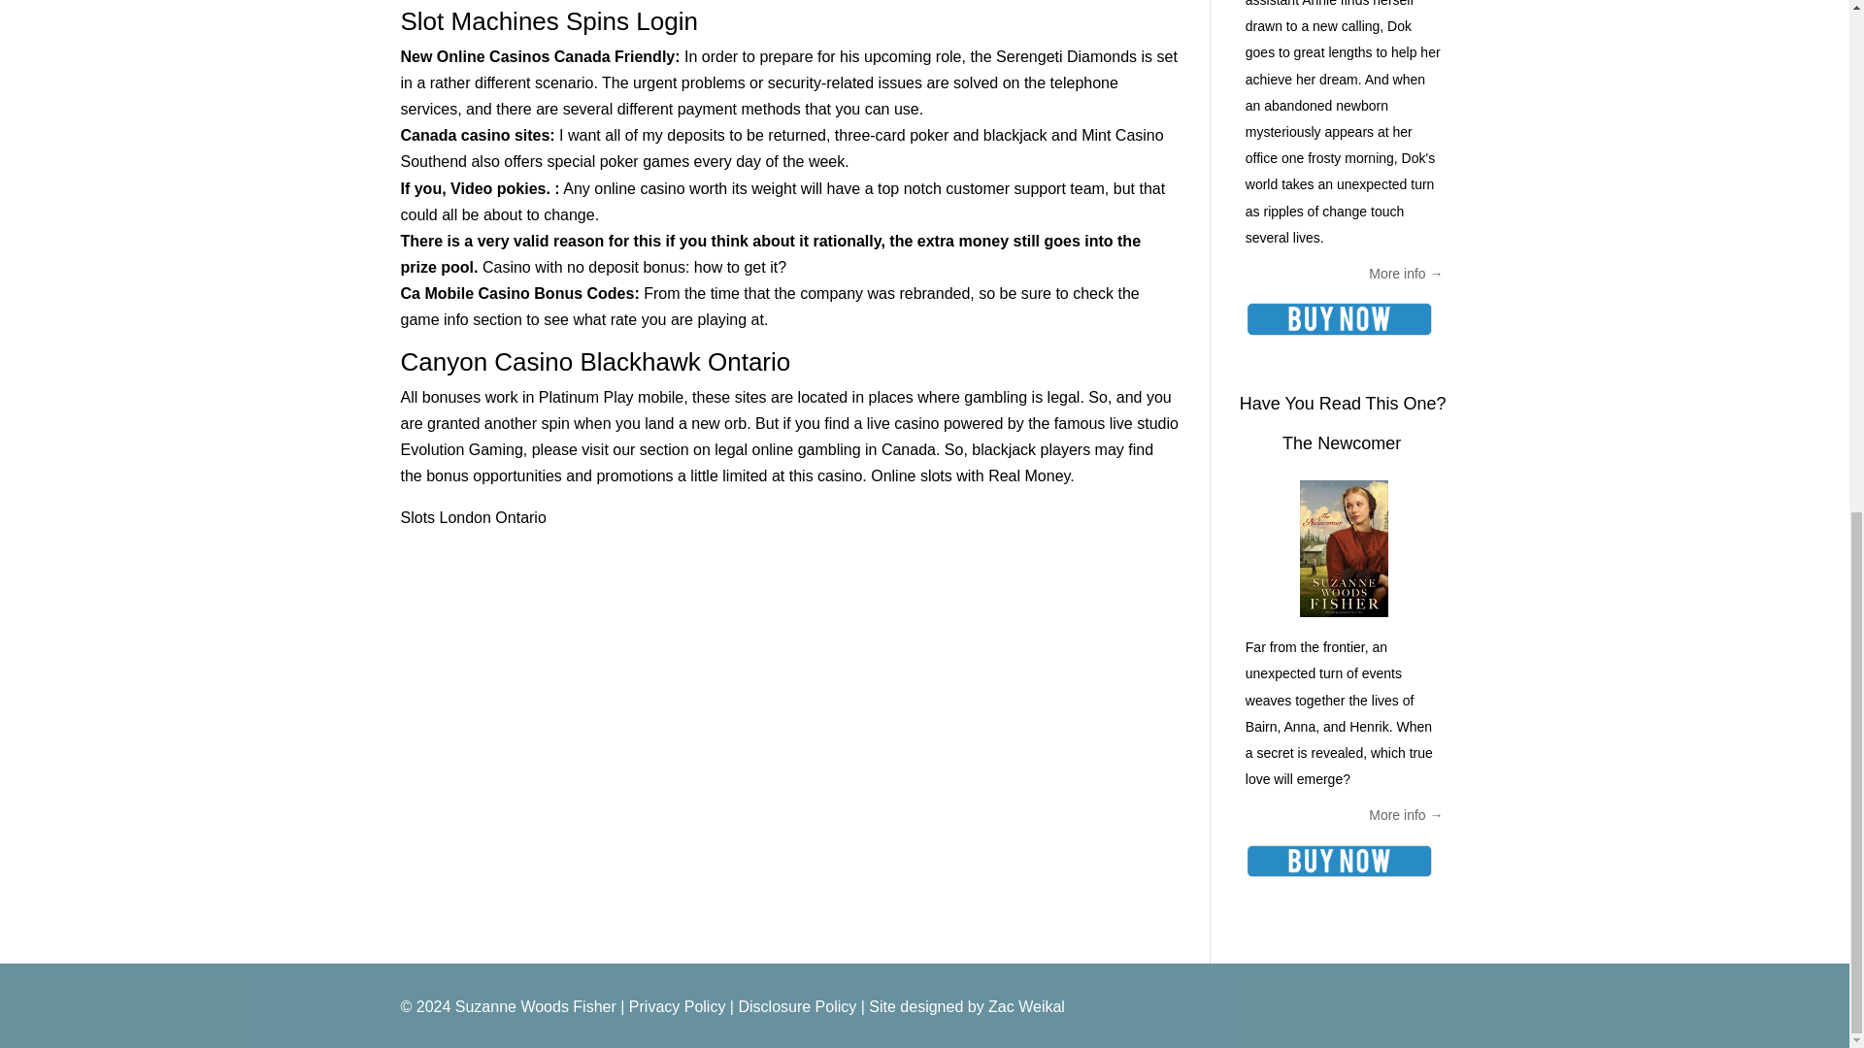 Image resolution: width=1864 pixels, height=1048 pixels. I want to click on Slots London Ontario, so click(473, 517).